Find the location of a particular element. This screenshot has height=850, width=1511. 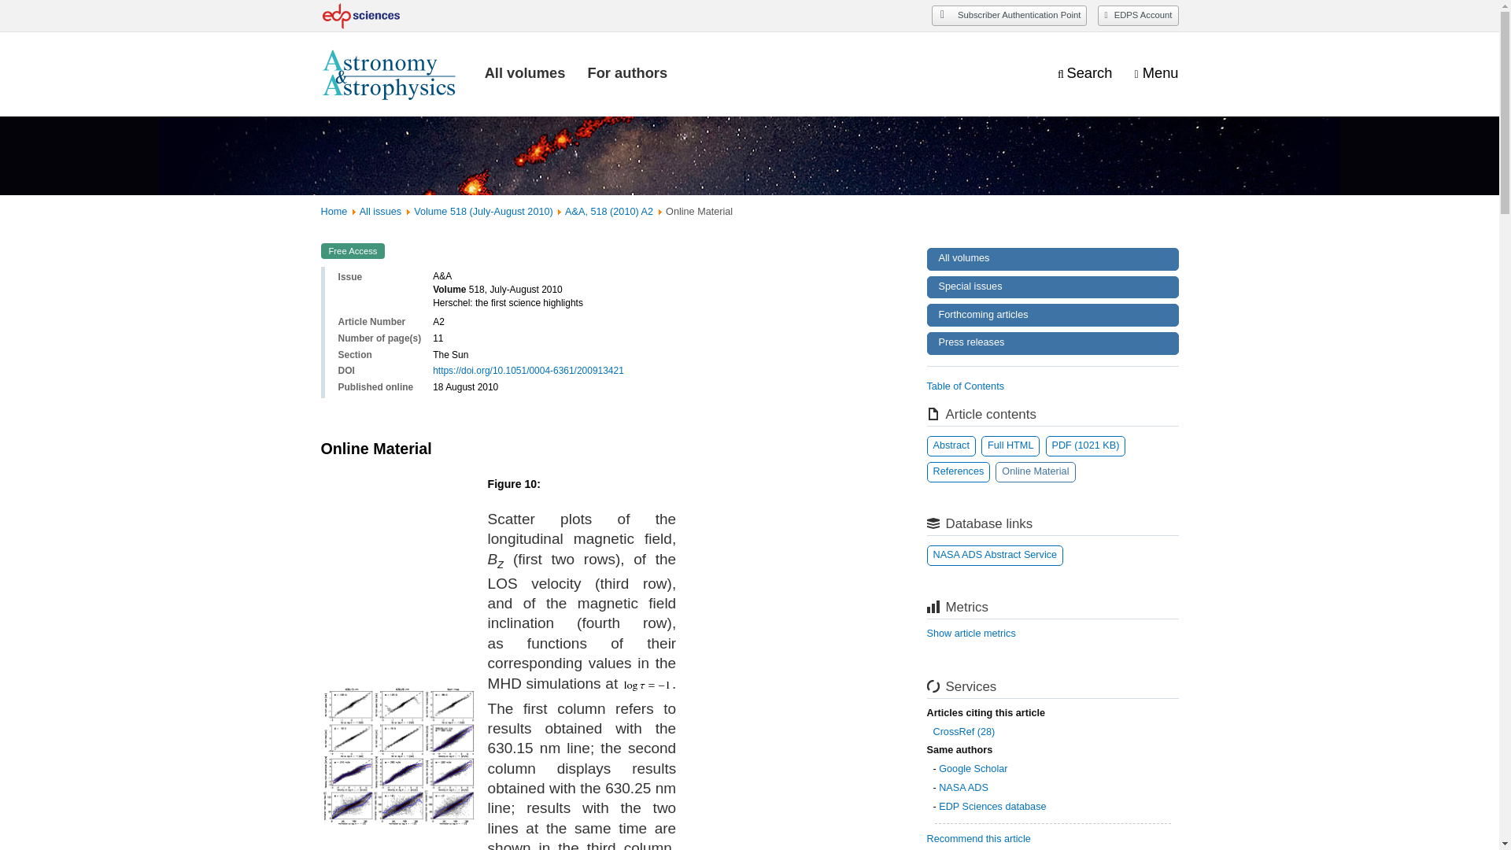

Journal homepage is located at coordinates (391, 74).